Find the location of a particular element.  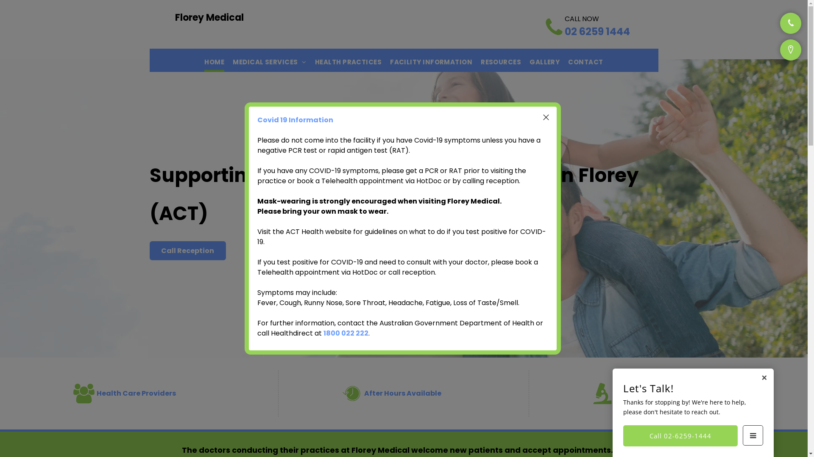

After Hours Available is located at coordinates (351, 394).